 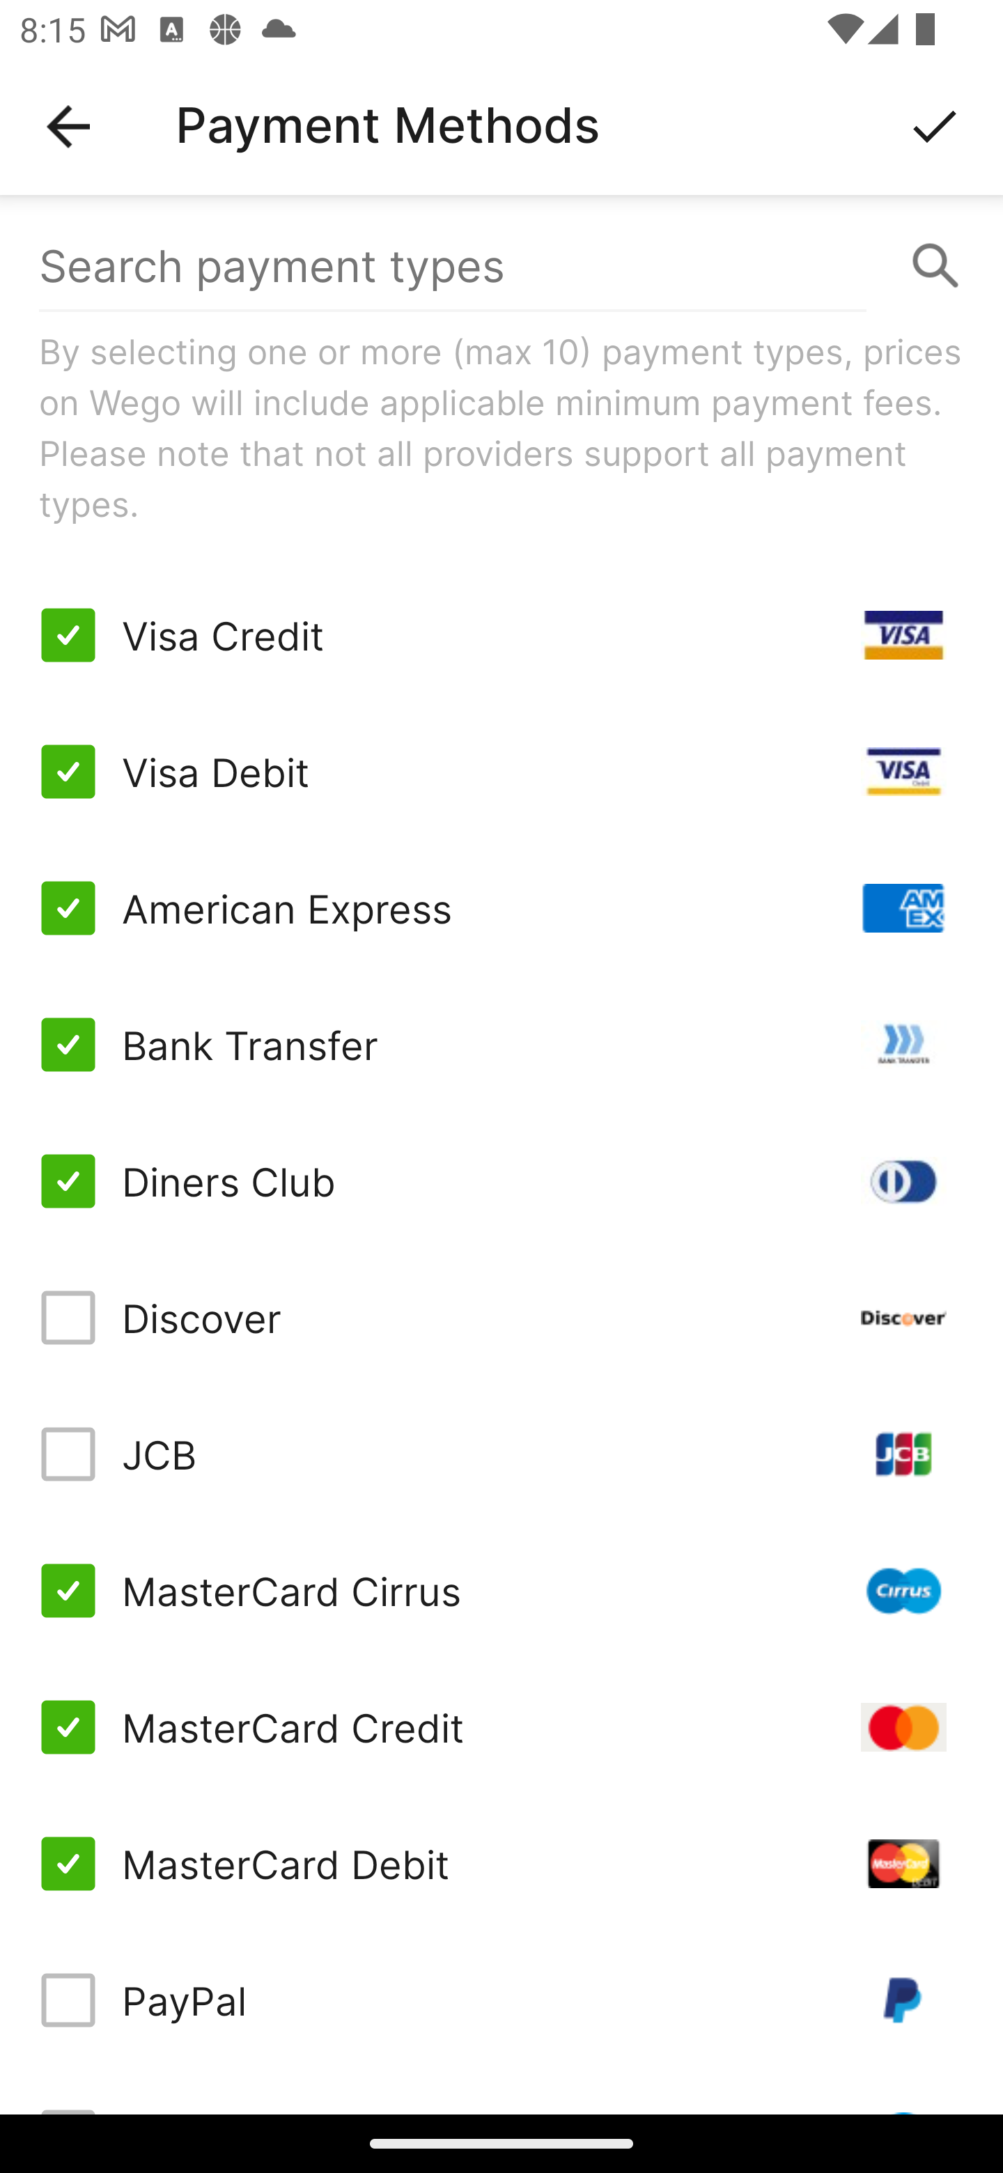 What do you see at coordinates (501, 1454) in the screenshot?
I see `JCB` at bounding box center [501, 1454].